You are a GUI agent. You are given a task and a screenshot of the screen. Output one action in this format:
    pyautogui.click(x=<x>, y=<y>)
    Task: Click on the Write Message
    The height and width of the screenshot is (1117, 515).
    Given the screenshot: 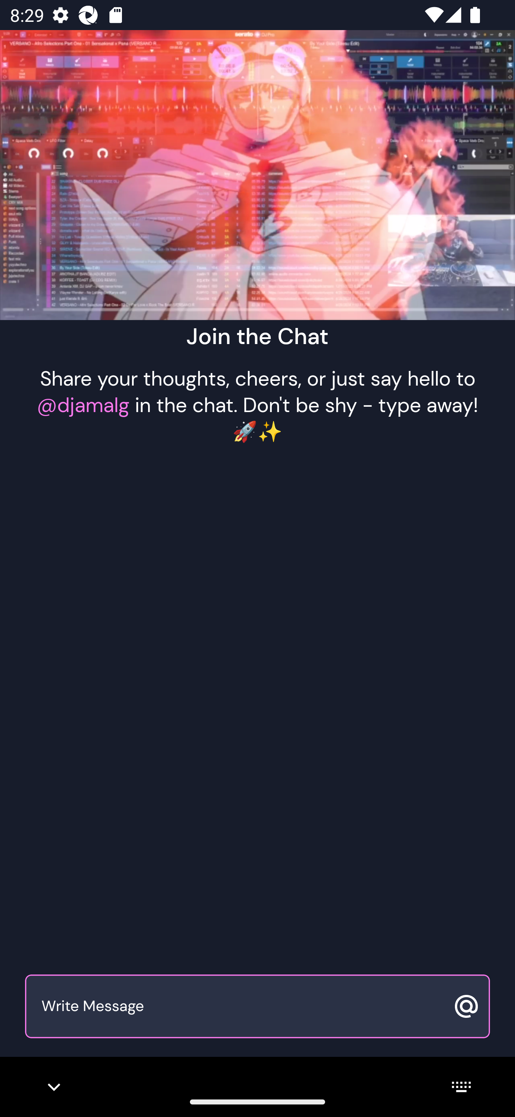 What is the action you would take?
    pyautogui.click(x=242, y=1007)
    